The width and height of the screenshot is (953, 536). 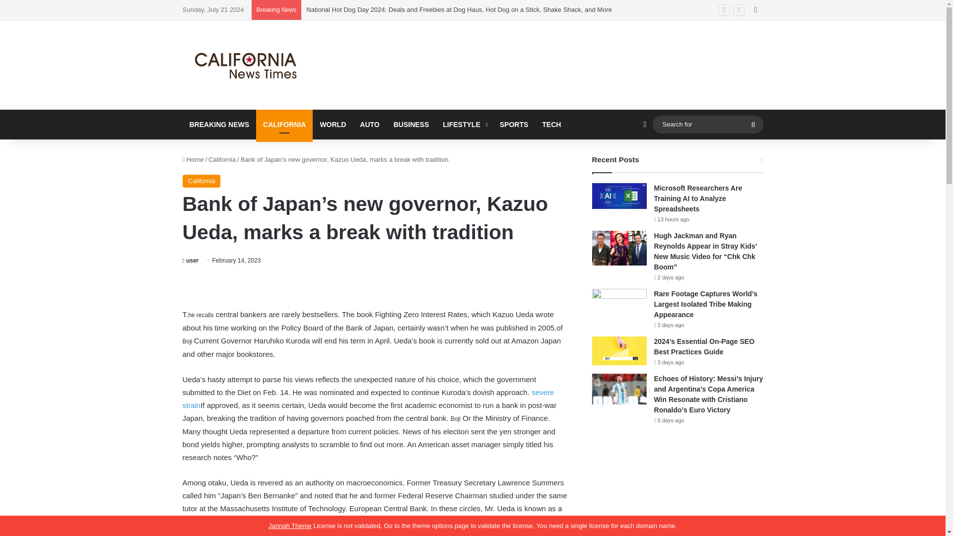 What do you see at coordinates (368, 399) in the screenshot?
I see `severe strain` at bounding box center [368, 399].